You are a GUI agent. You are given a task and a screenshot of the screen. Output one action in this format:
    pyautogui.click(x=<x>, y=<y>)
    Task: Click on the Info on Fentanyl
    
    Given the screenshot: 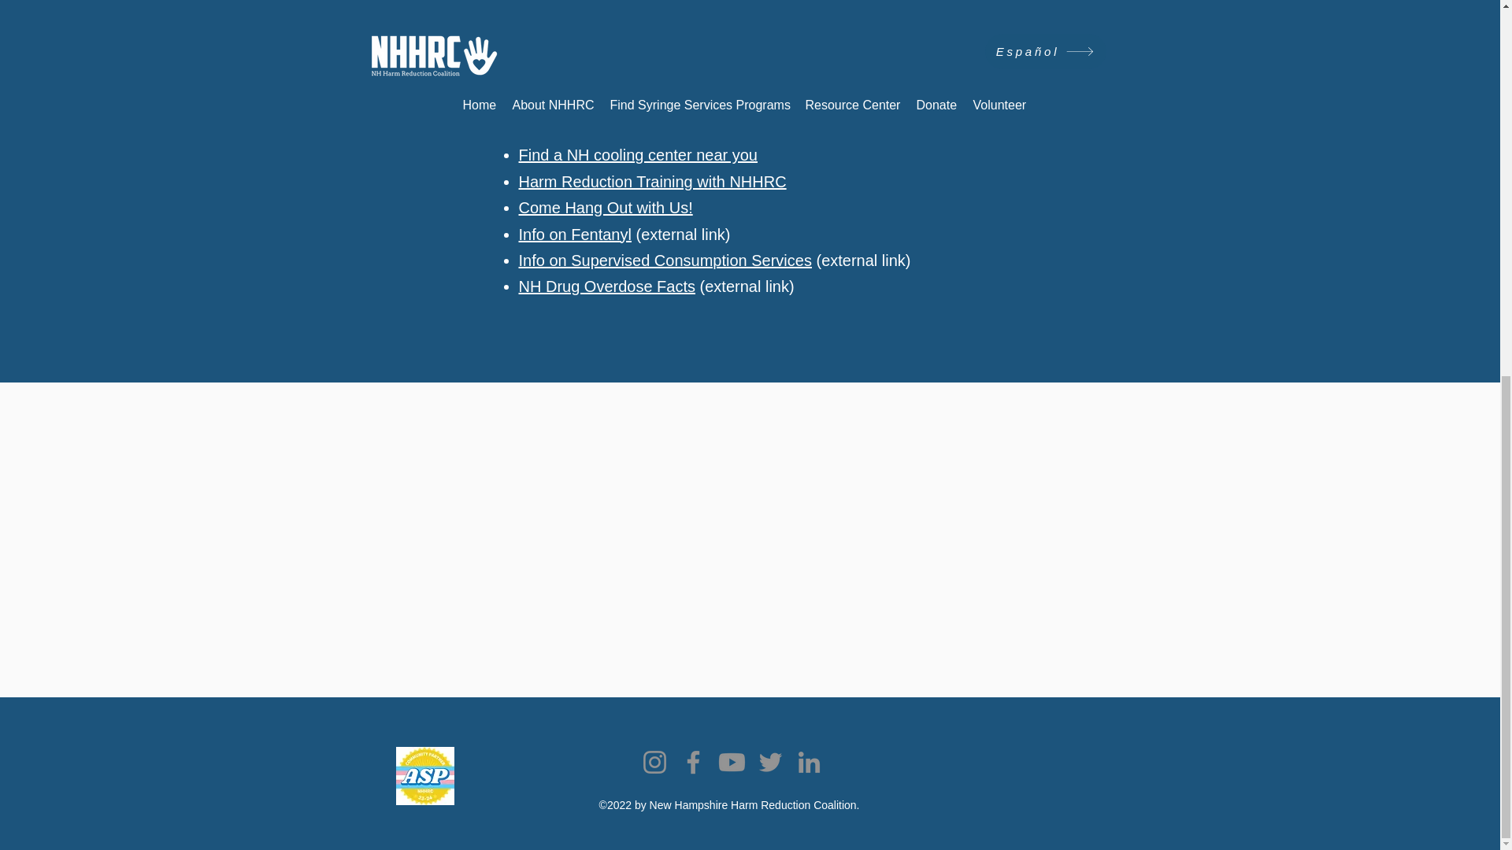 What is the action you would take?
    pyautogui.click(x=574, y=235)
    